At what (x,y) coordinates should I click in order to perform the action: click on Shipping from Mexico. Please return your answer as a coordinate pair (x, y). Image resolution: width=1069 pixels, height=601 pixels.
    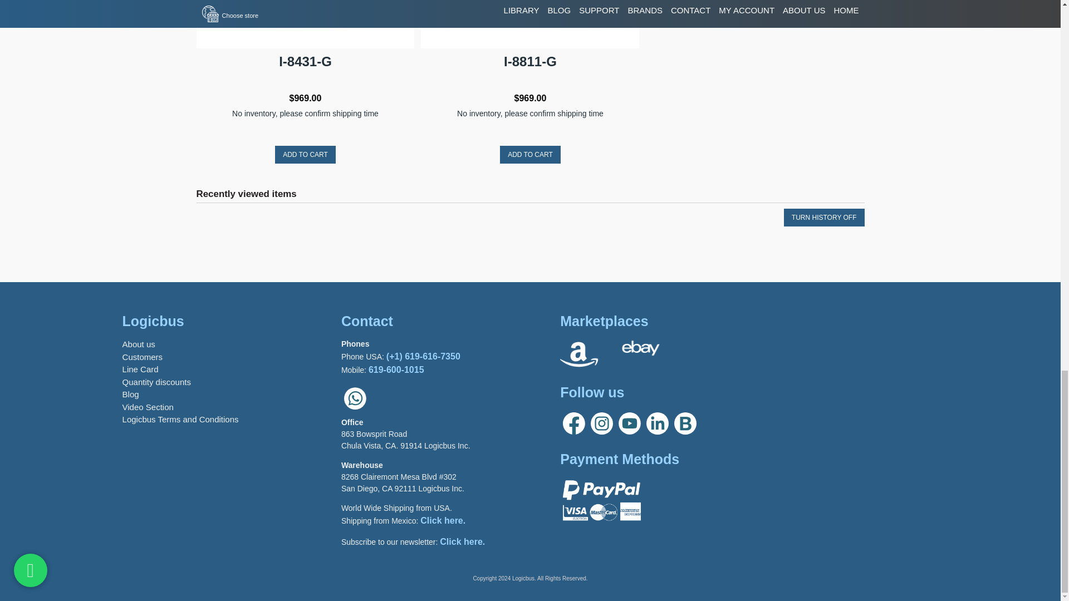
    Looking at the image, I should click on (442, 520).